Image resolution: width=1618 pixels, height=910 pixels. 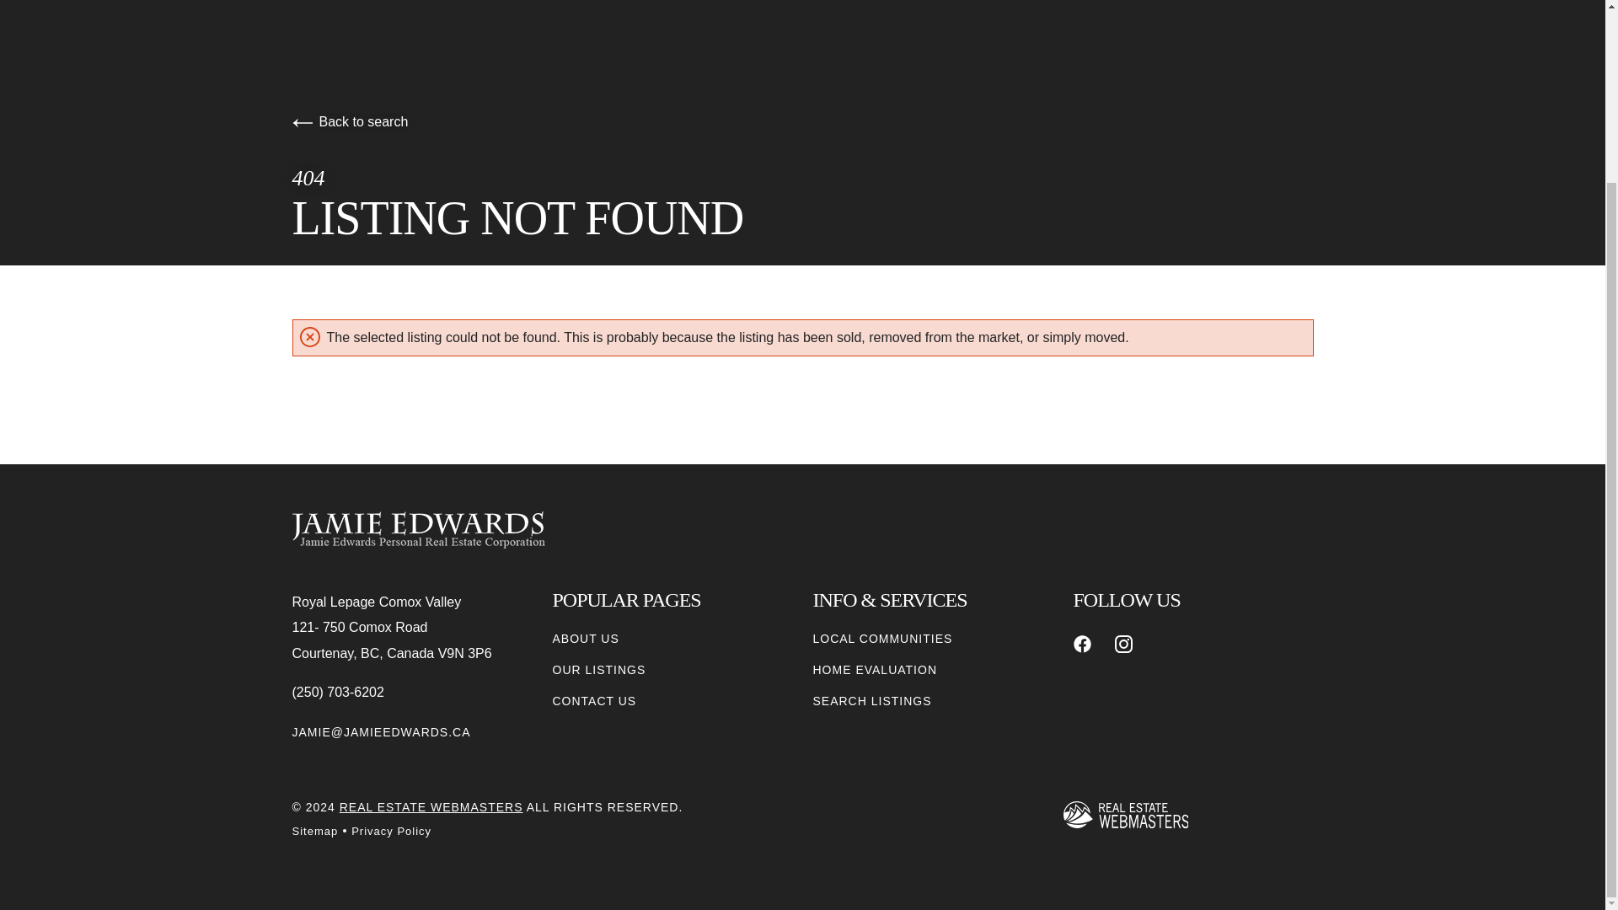 I want to click on Back to search, so click(x=349, y=121).